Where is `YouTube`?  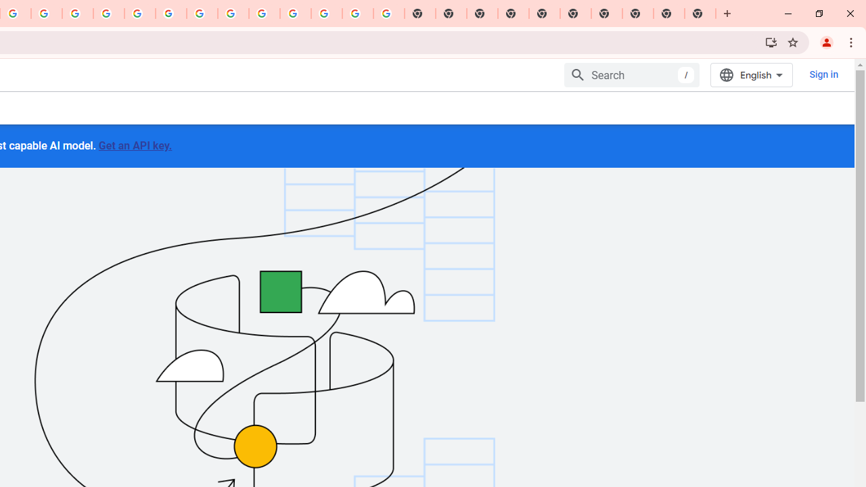
YouTube is located at coordinates (202, 14).